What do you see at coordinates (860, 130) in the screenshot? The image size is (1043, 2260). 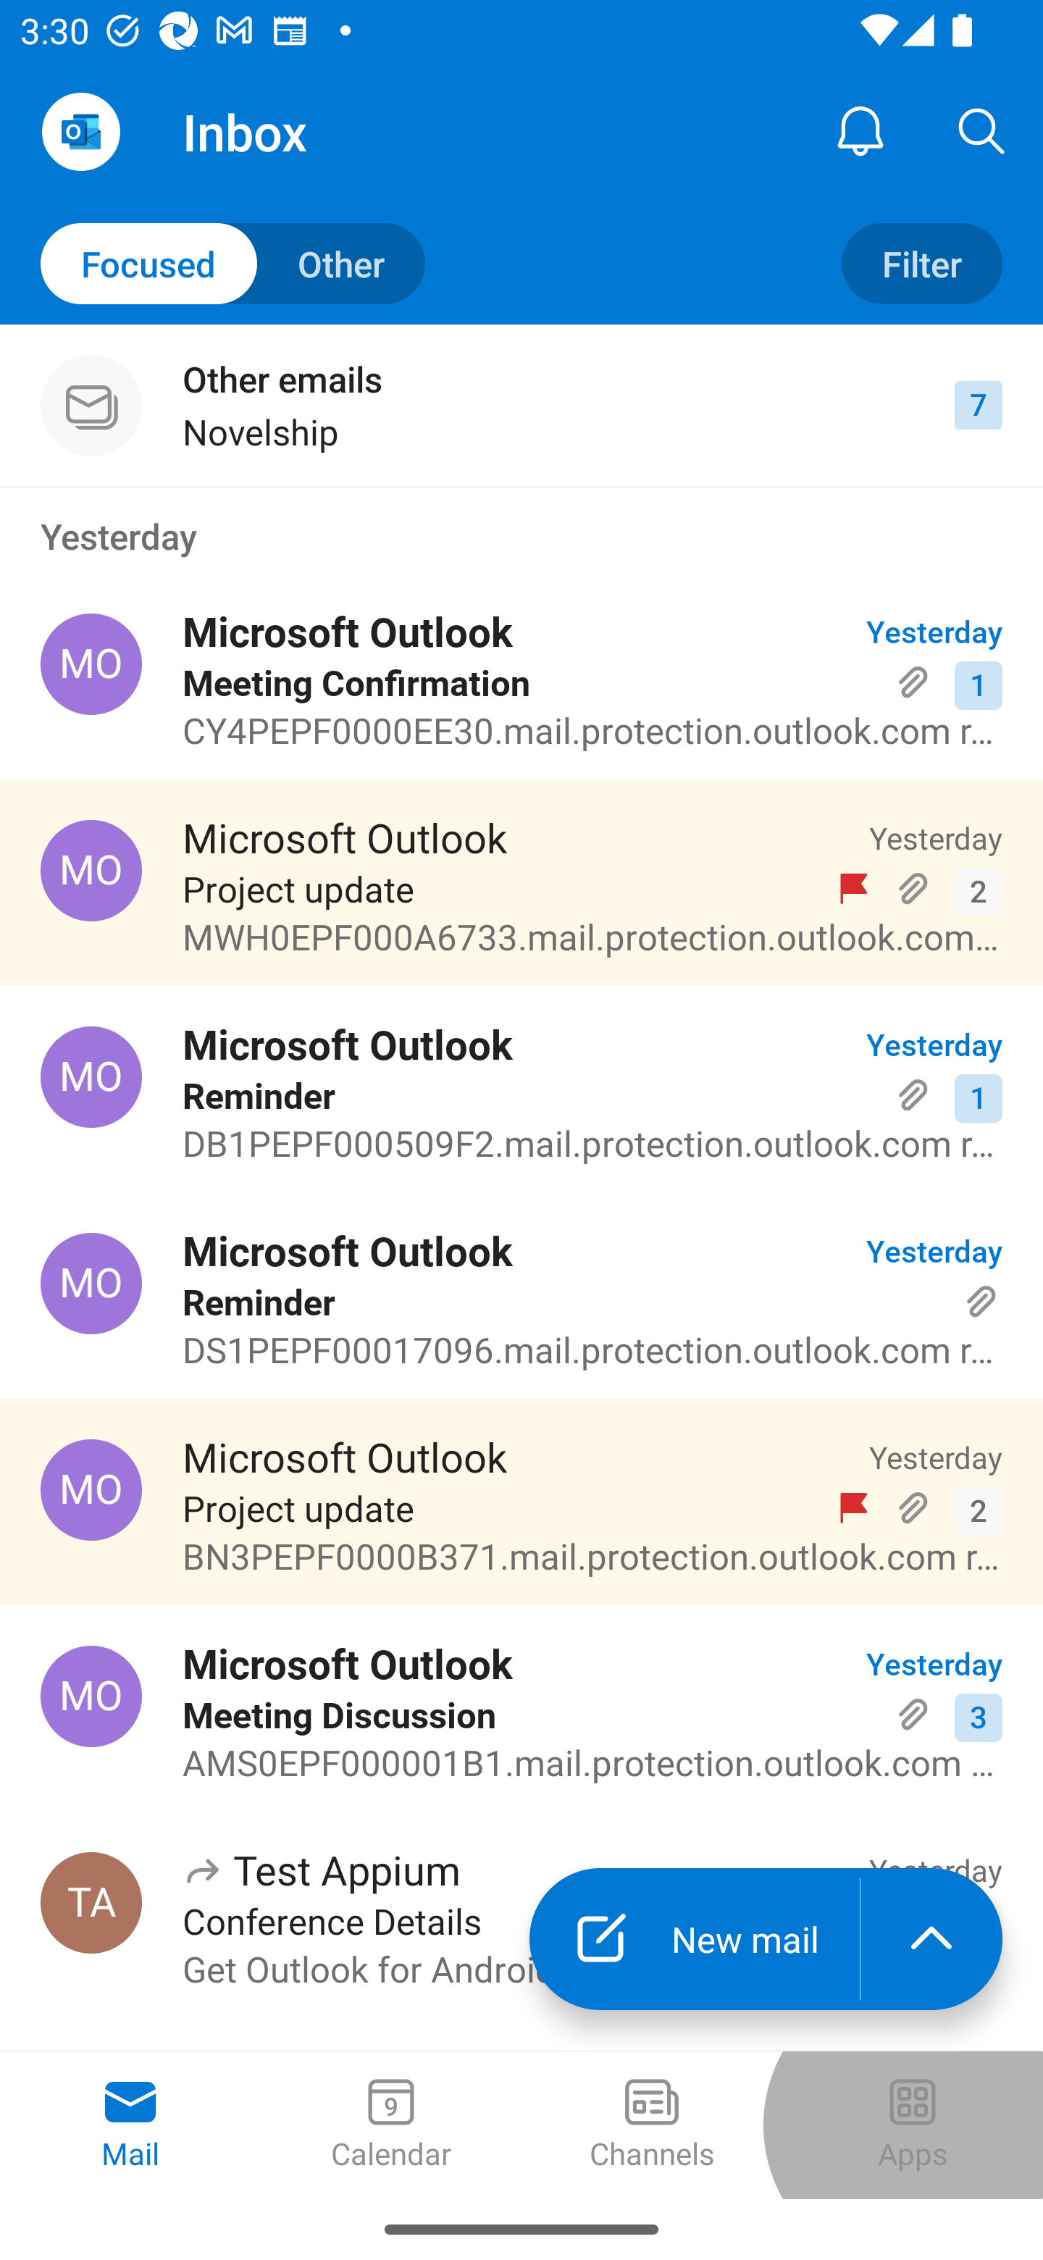 I see `Notification Center` at bounding box center [860, 130].